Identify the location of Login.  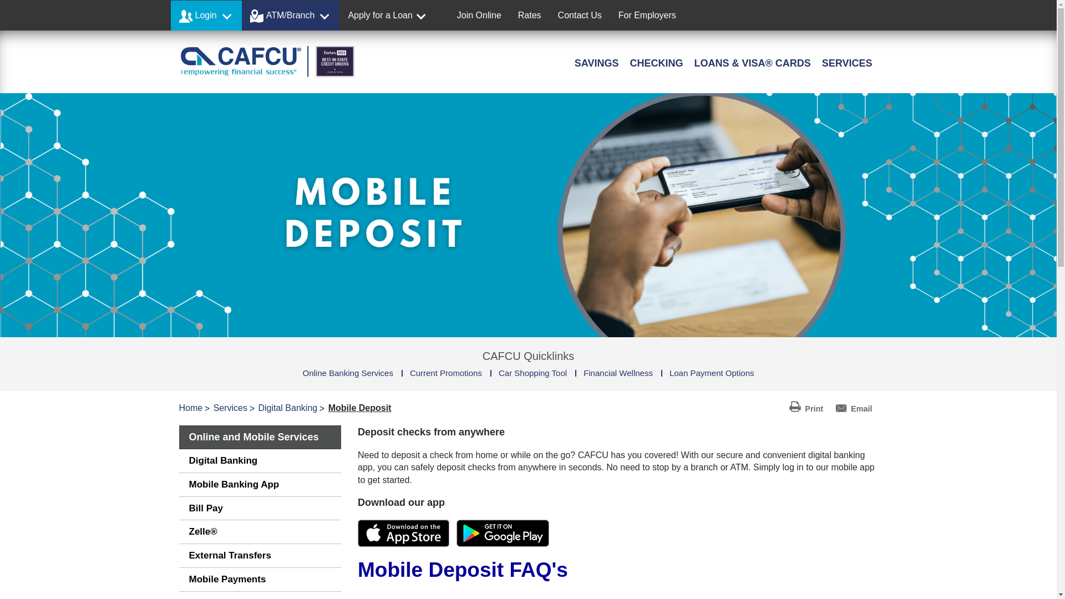
(206, 16).